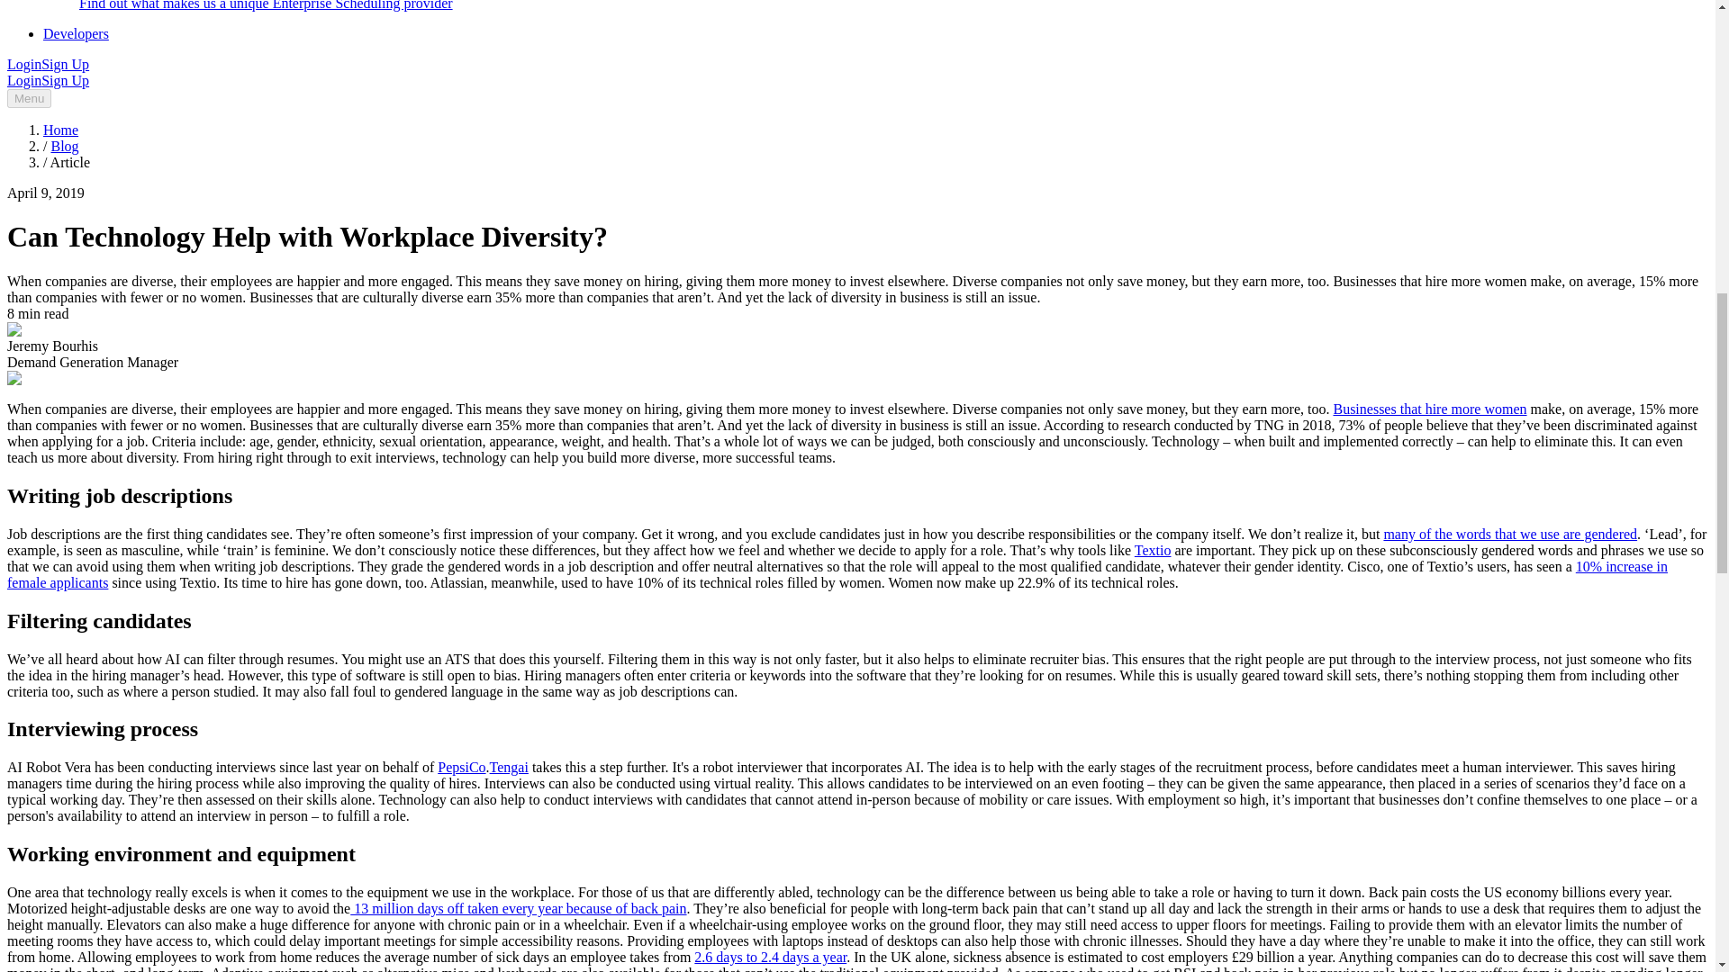  Describe the element at coordinates (1153, 549) in the screenshot. I see `Textio` at that location.